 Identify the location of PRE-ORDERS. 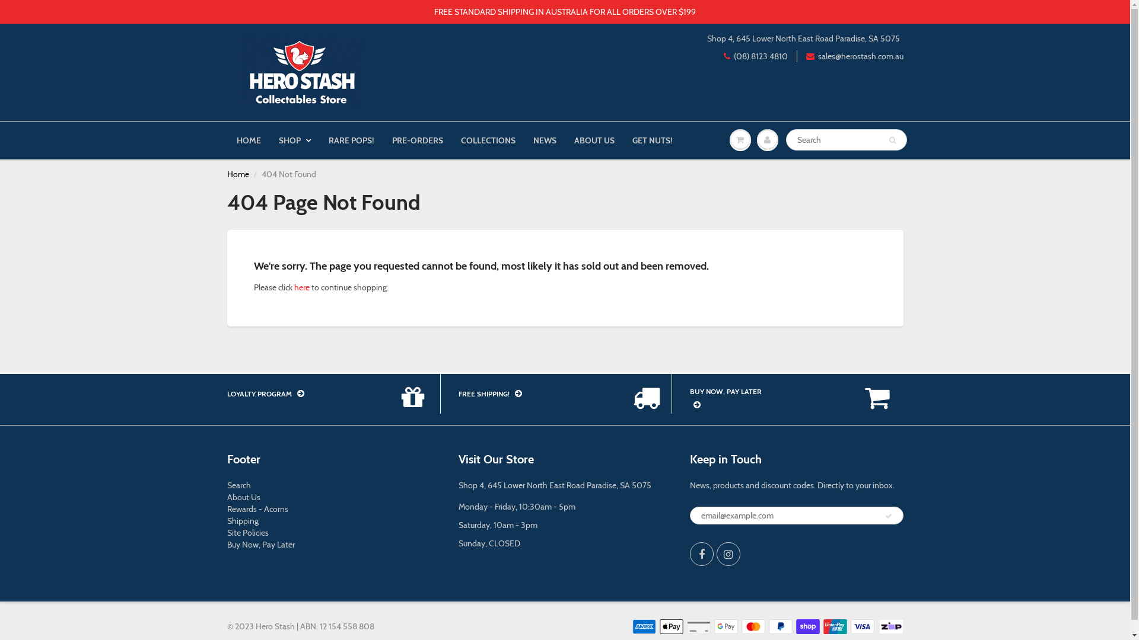
(418, 140).